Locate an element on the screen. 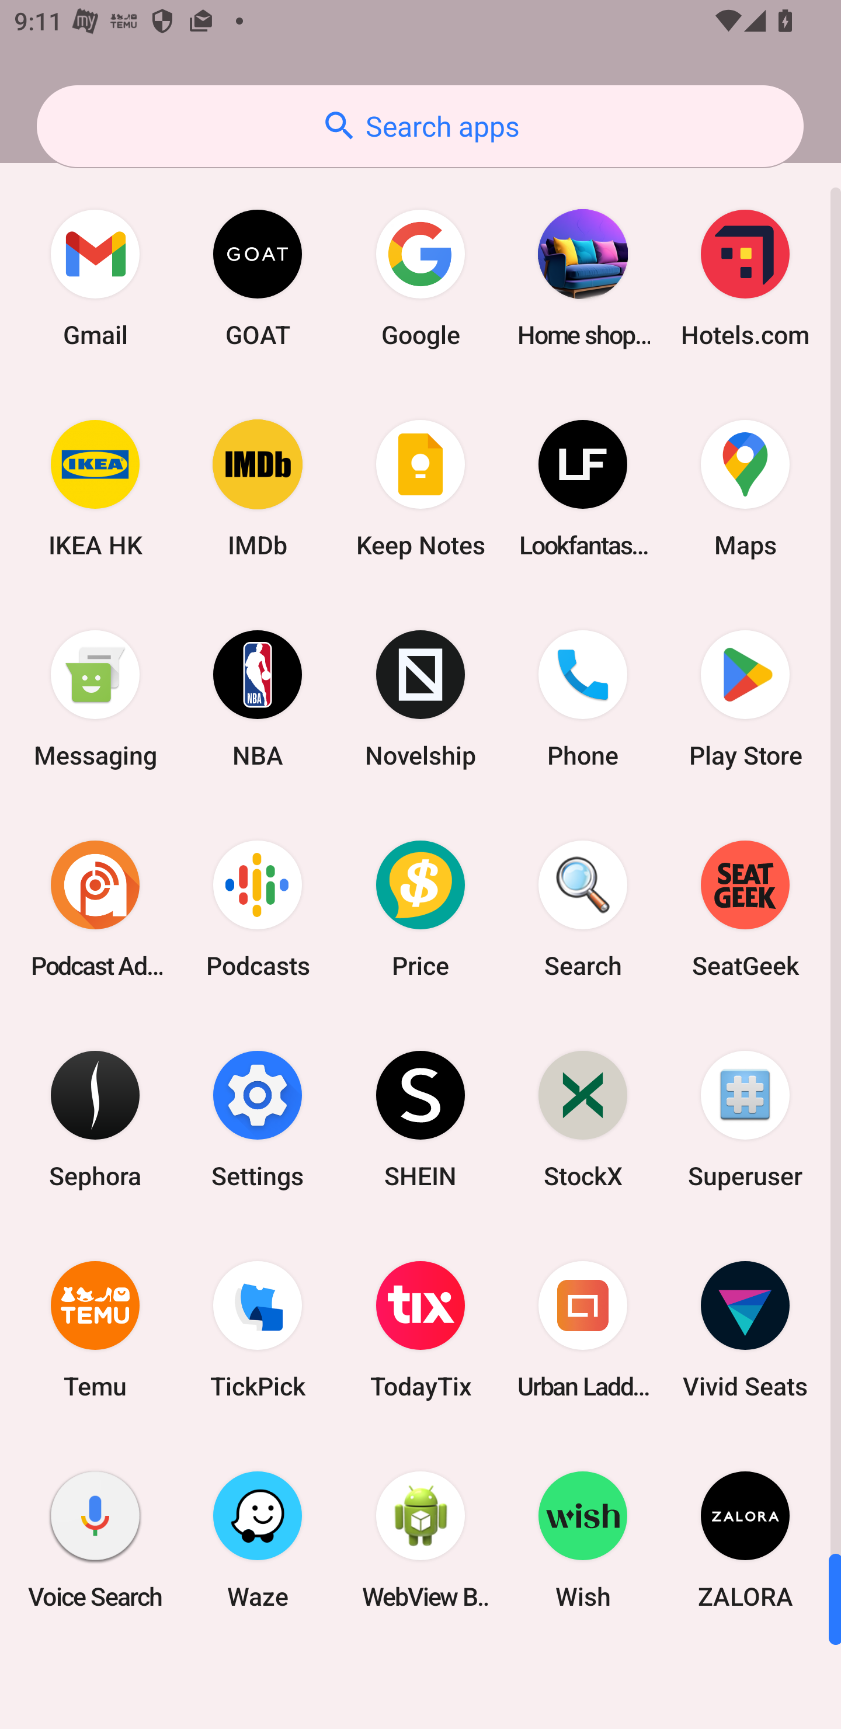 The image size is (841, 1729). Lookfantastic is located at coordinates (583, 488).